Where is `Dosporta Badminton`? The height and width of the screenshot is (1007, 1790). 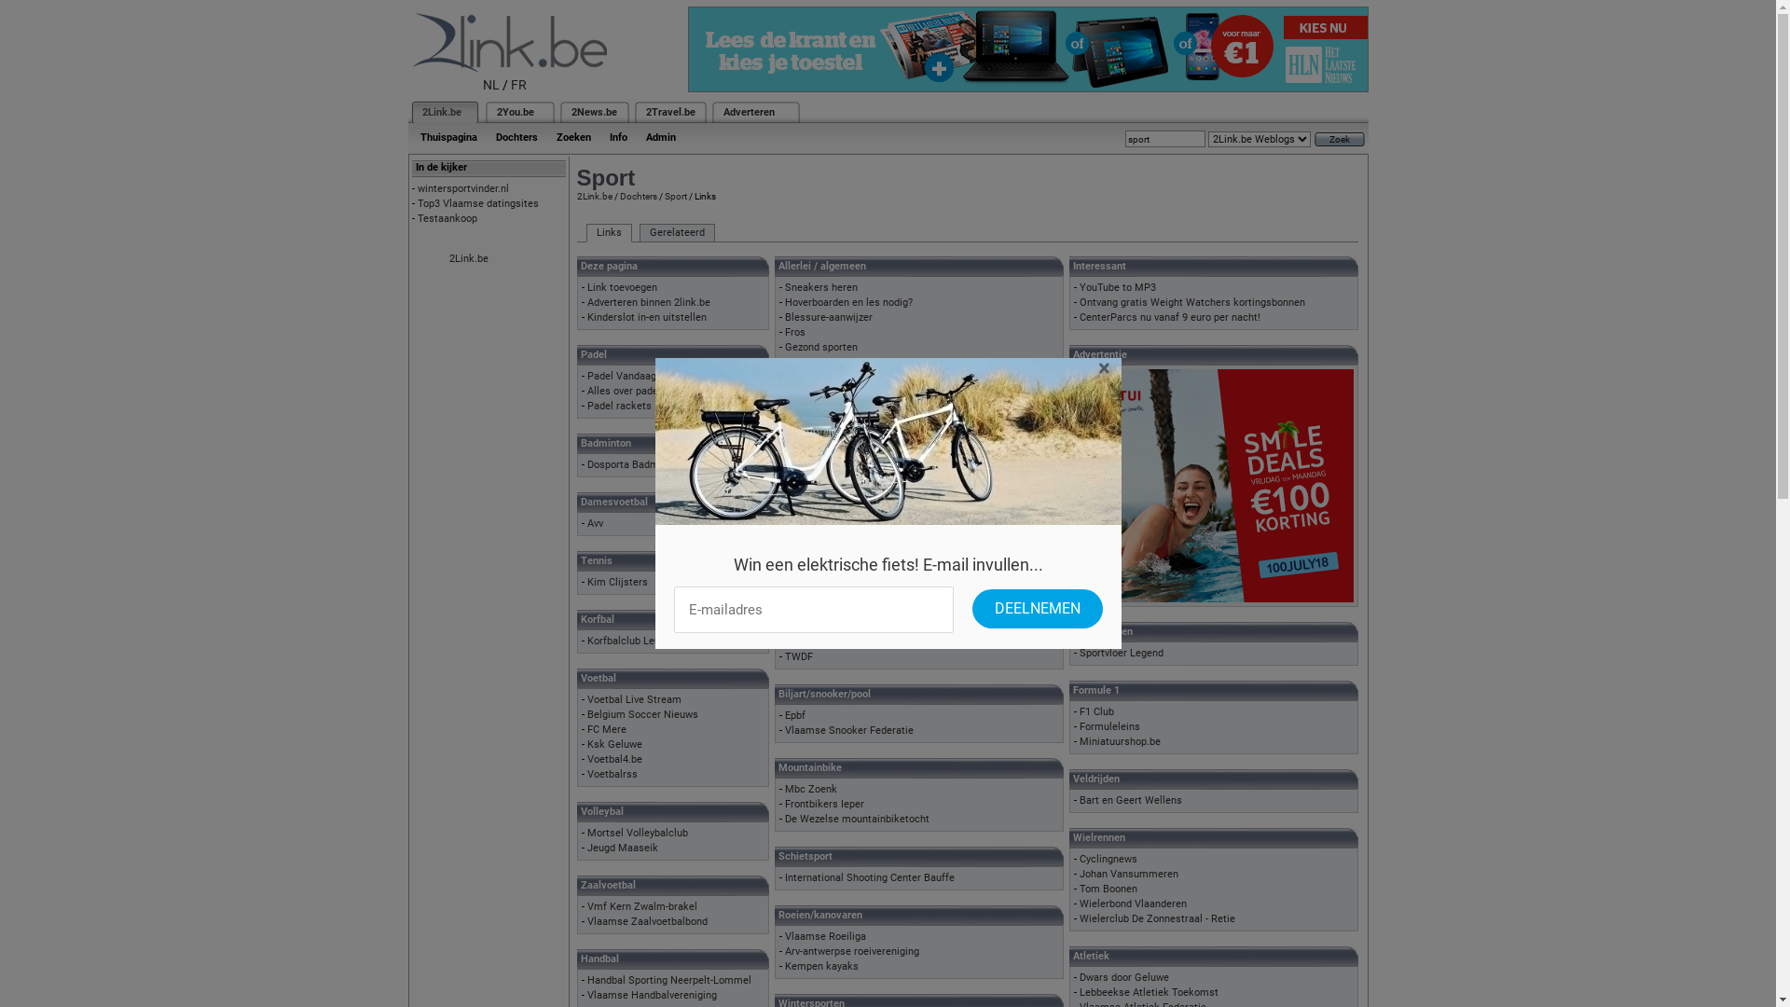 Dosporta Badminton is located at coordinates (635, 464).